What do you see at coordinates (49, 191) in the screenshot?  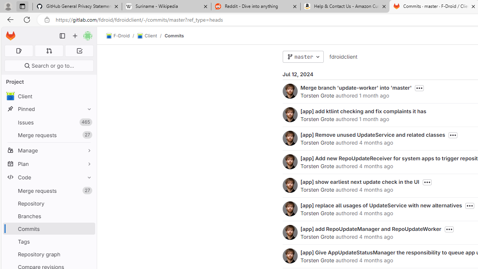 I see `Merge requests 27` at bounding box center [49, 191].